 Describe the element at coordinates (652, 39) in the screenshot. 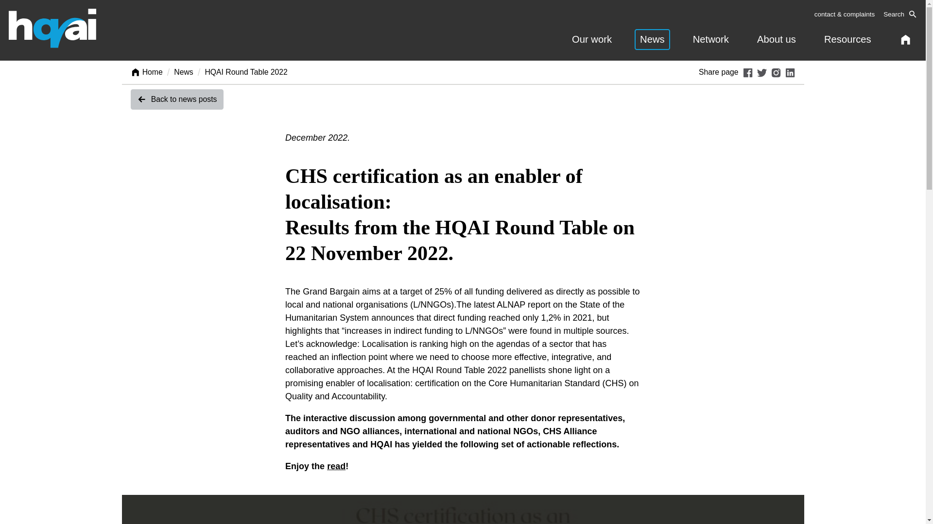

I see `News` at that location.